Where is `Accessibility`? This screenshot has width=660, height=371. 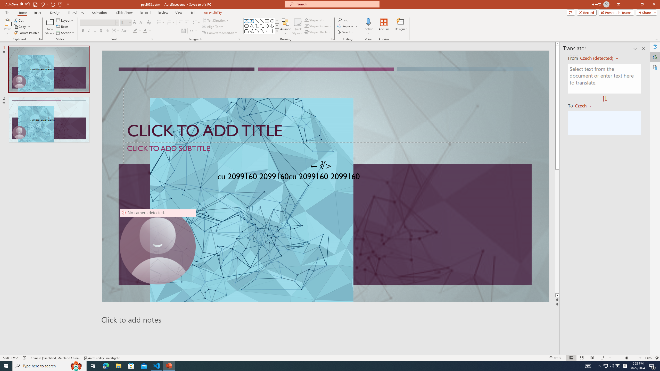 Accessibility is located at coordinates (655, 67).